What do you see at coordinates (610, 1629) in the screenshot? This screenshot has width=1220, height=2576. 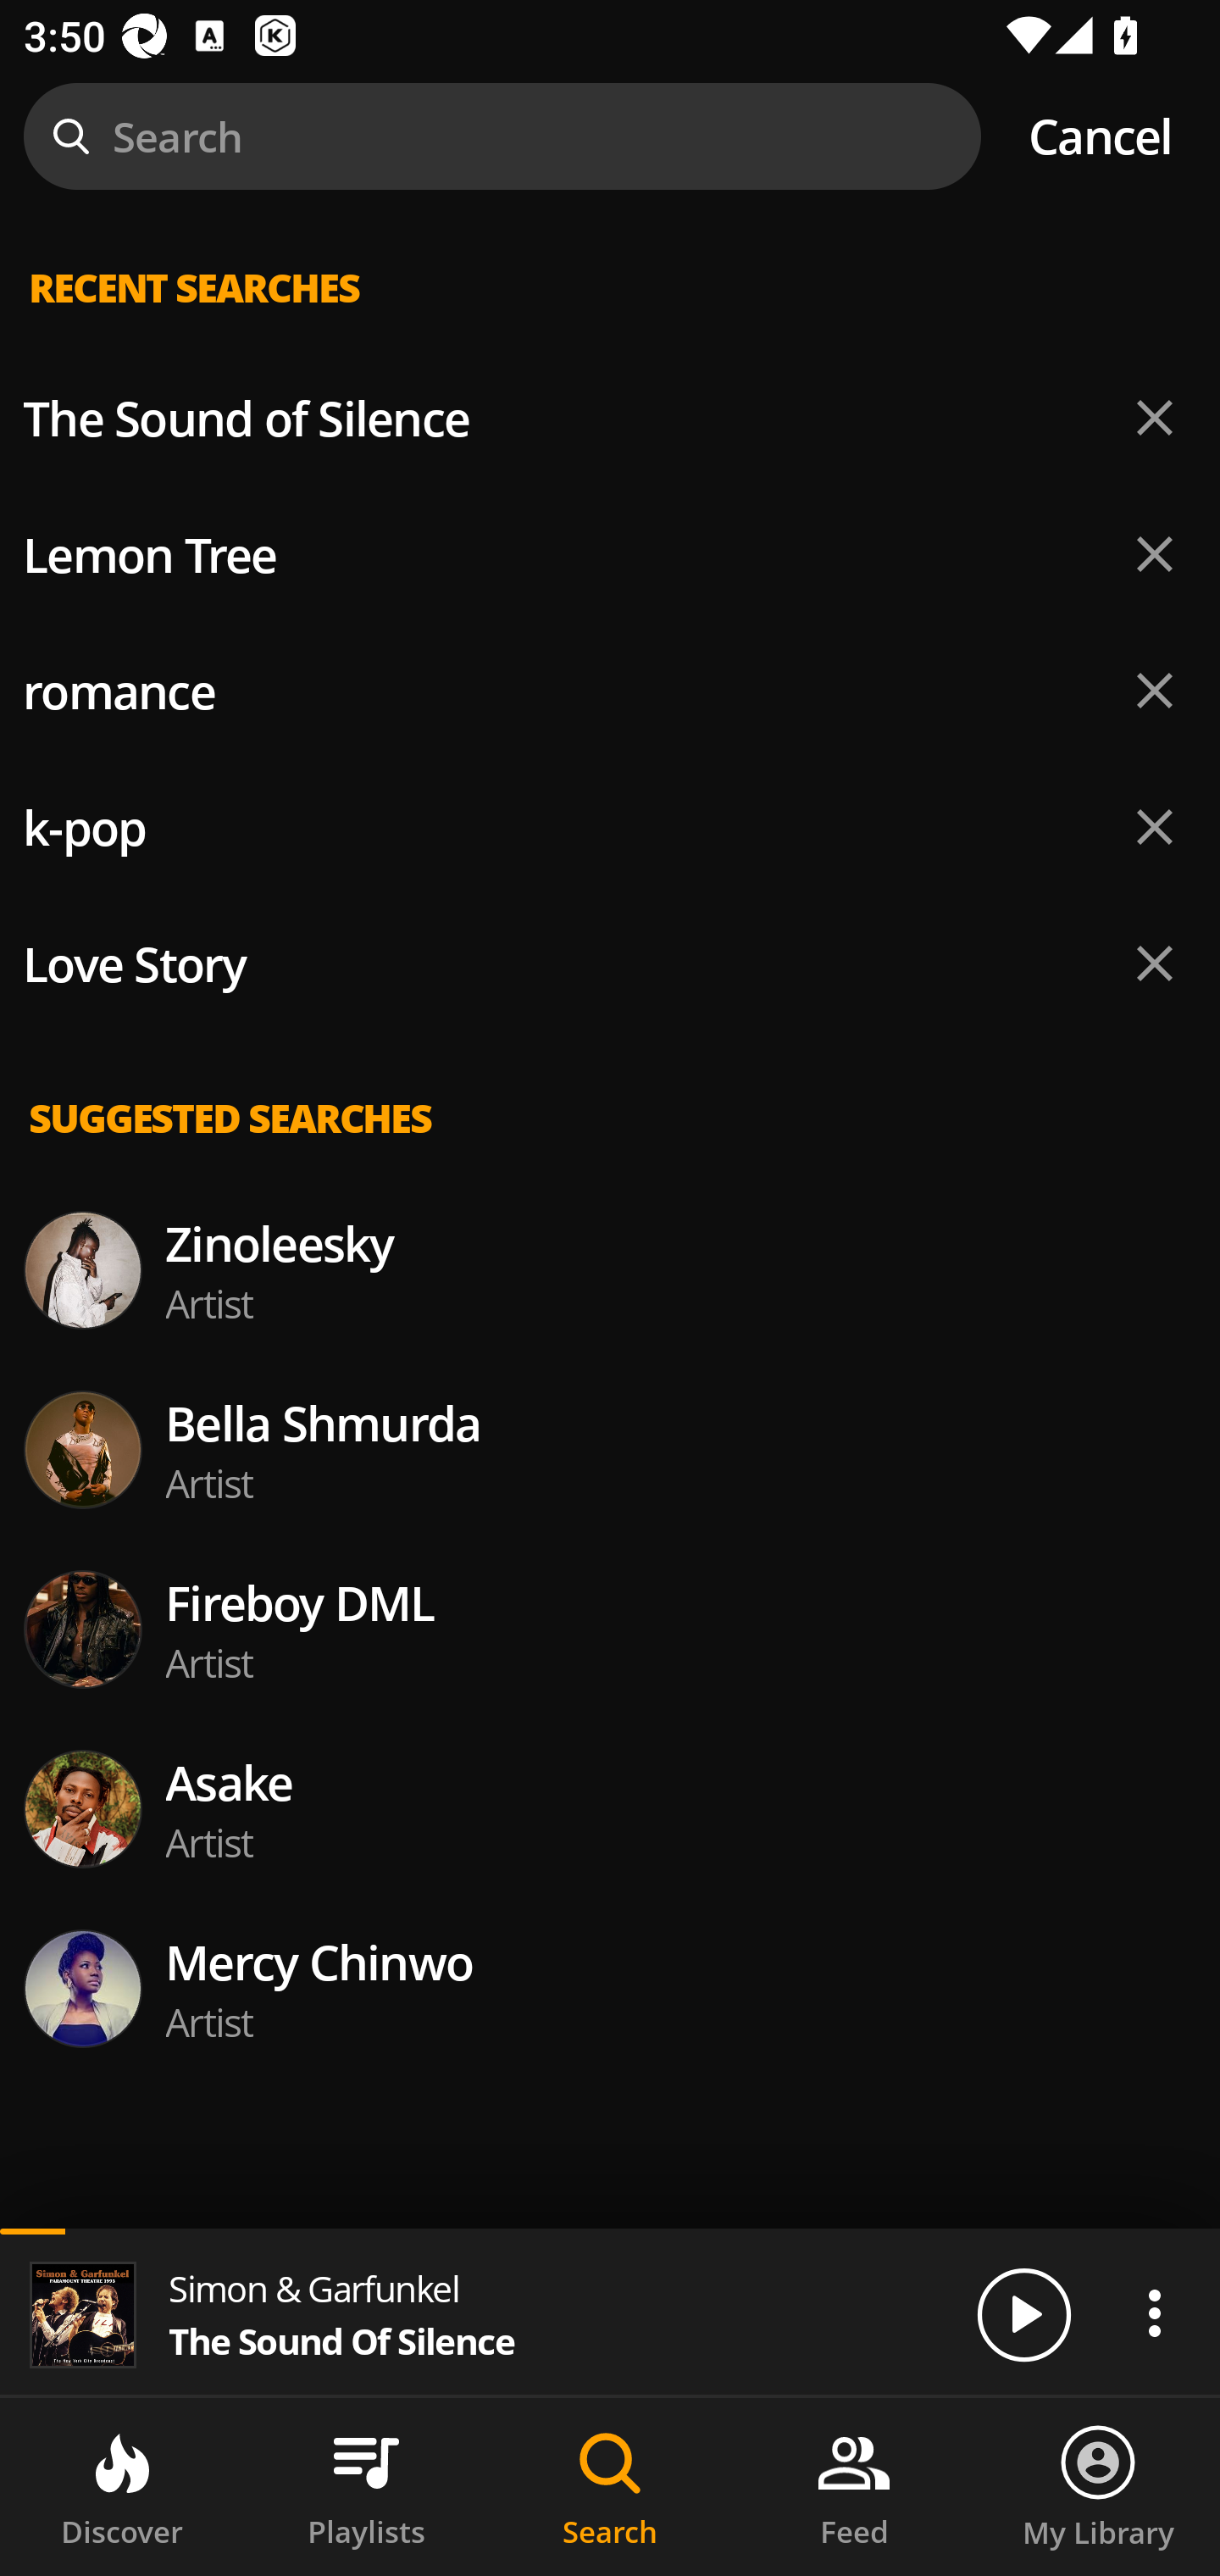 I see `Fireboy DML Artist` at bounding box center [610, 1629].